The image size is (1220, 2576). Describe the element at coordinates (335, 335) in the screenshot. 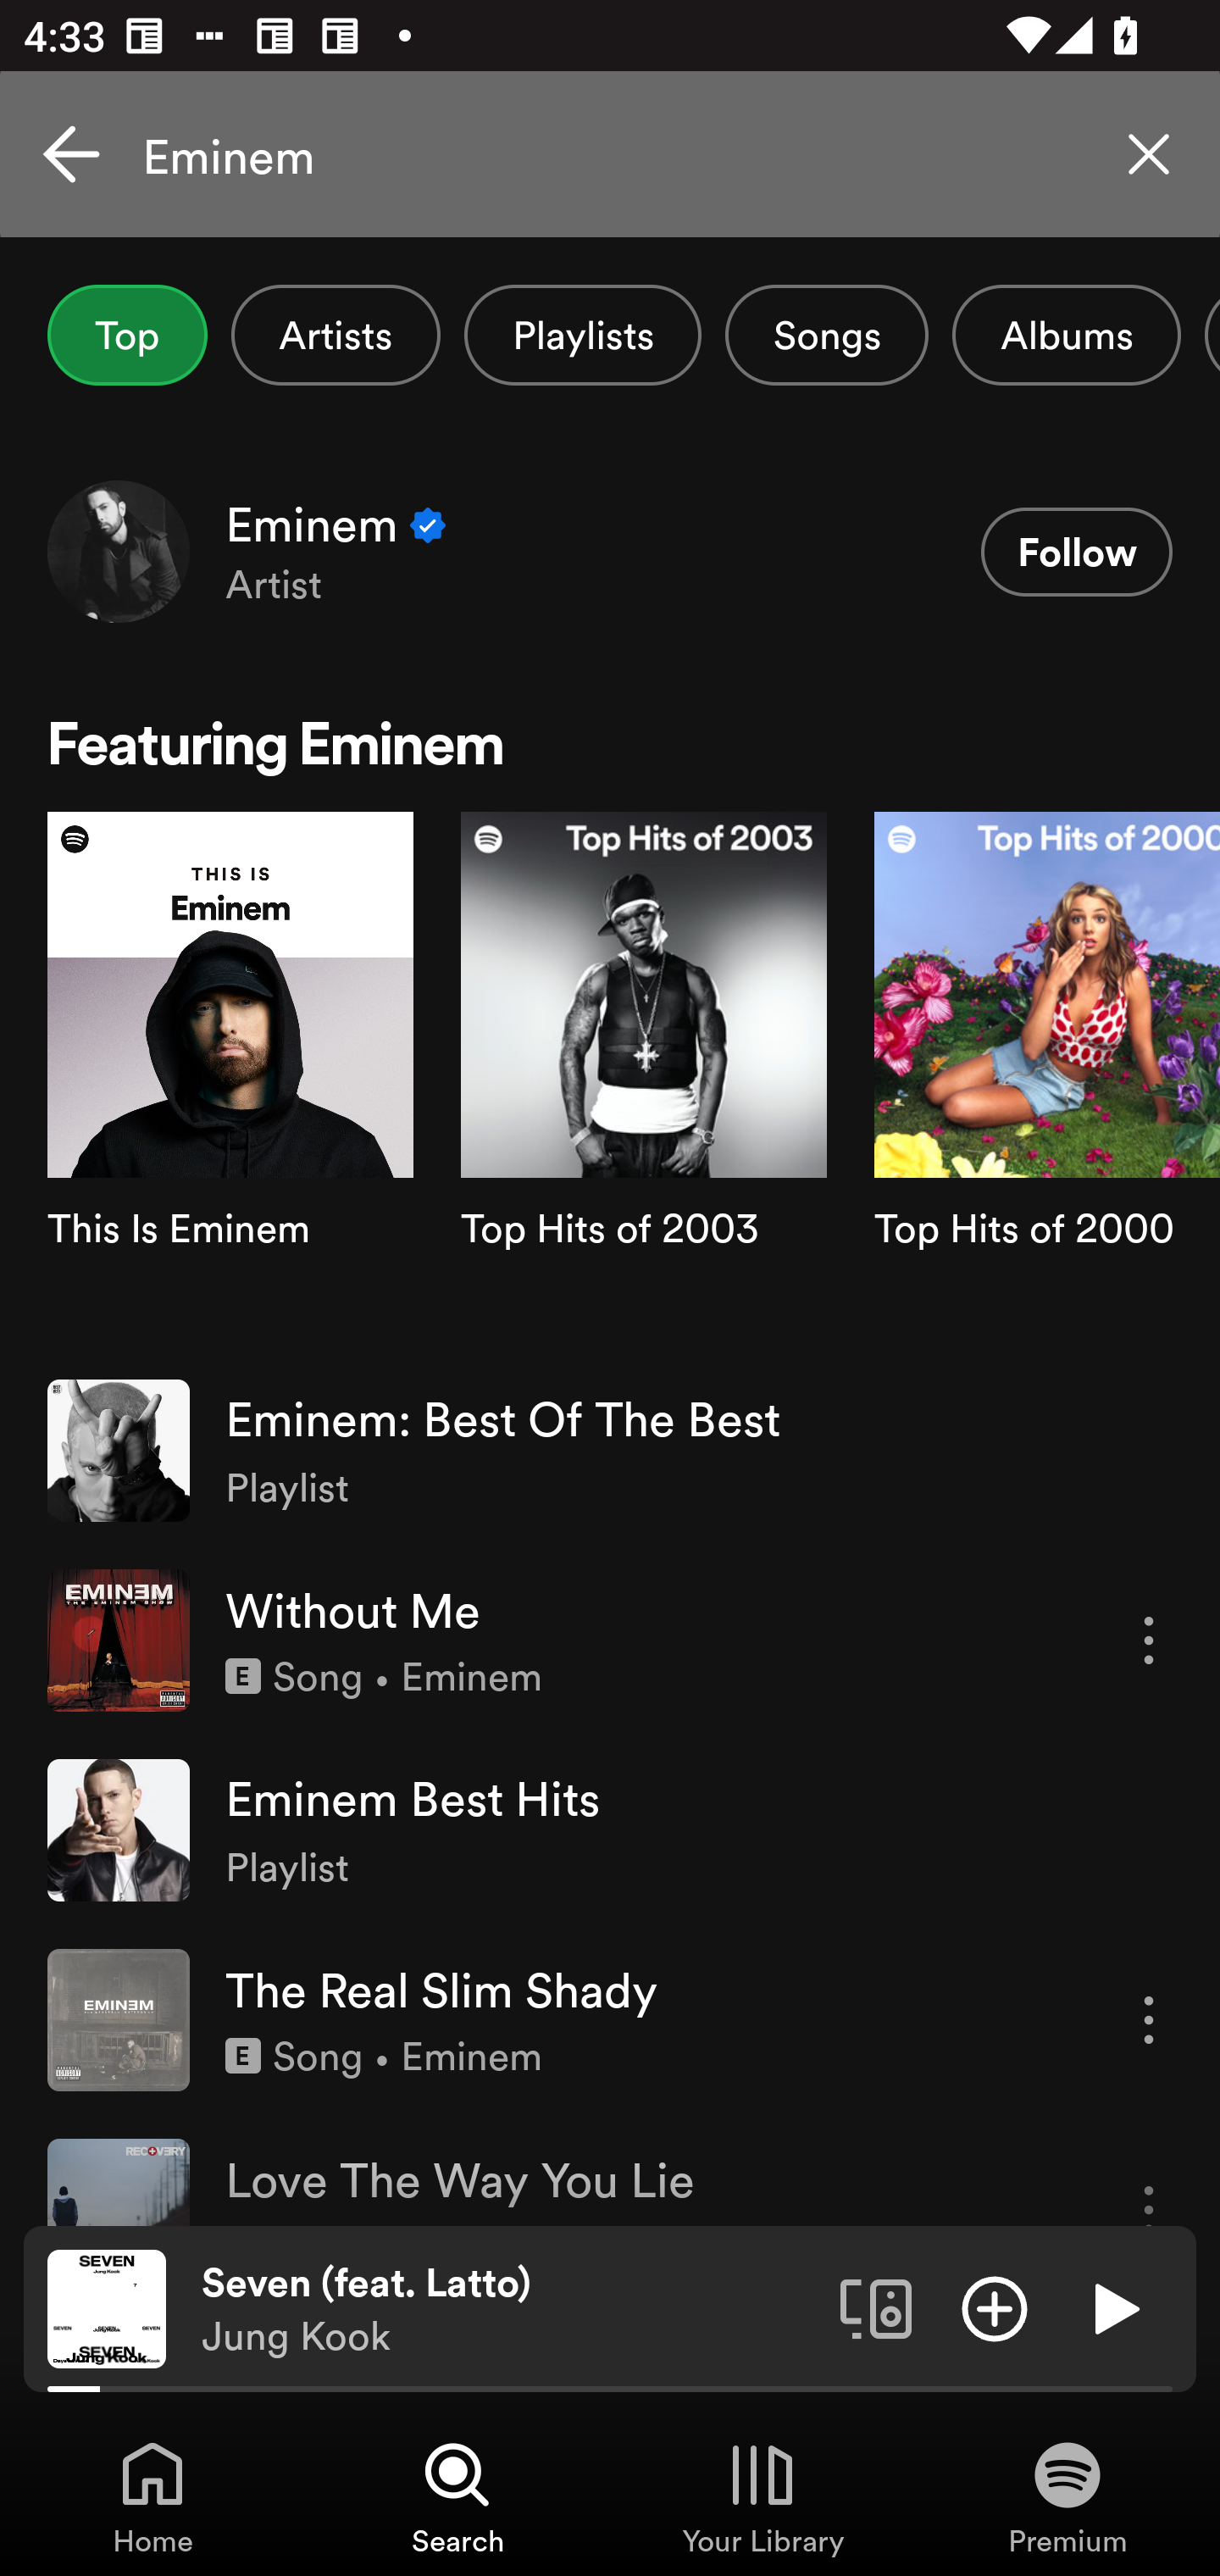

I see `Artists` at that location.